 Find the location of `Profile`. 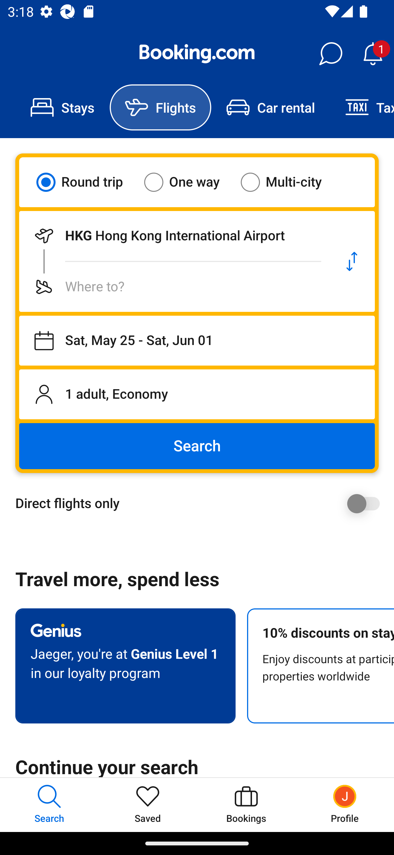

Profile is located at coordinates (345, 805).